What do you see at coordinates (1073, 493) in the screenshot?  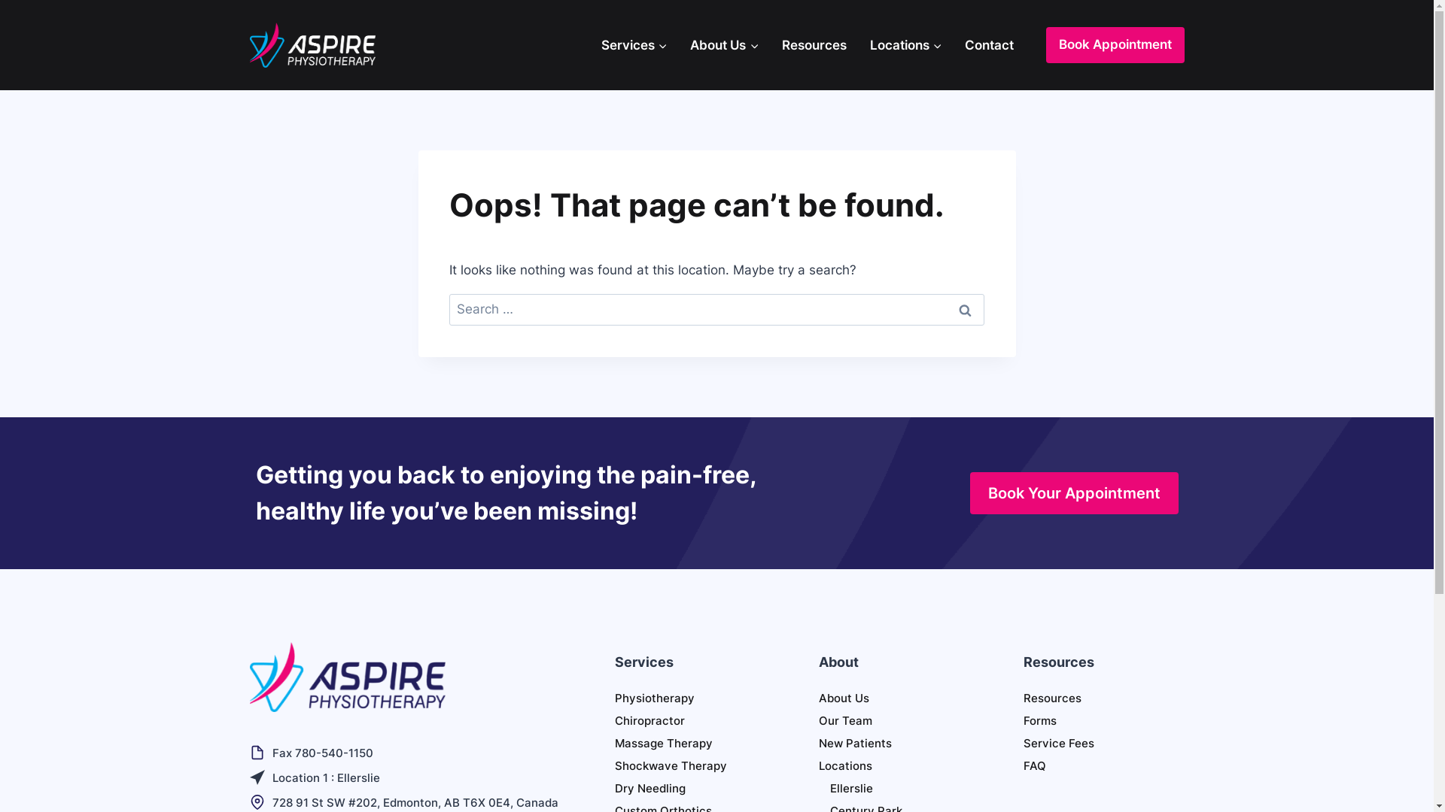 I see `Book Your Appointment` at bounding box center [1073, 493].